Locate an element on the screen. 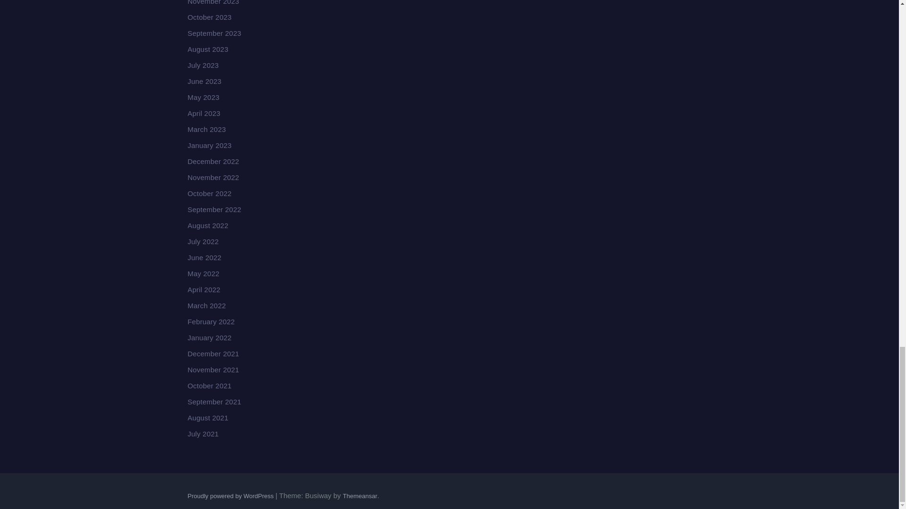 Image resolution: width=906 pixels, height=509 pixels. August 2023 is located at coordinates (208, 49).